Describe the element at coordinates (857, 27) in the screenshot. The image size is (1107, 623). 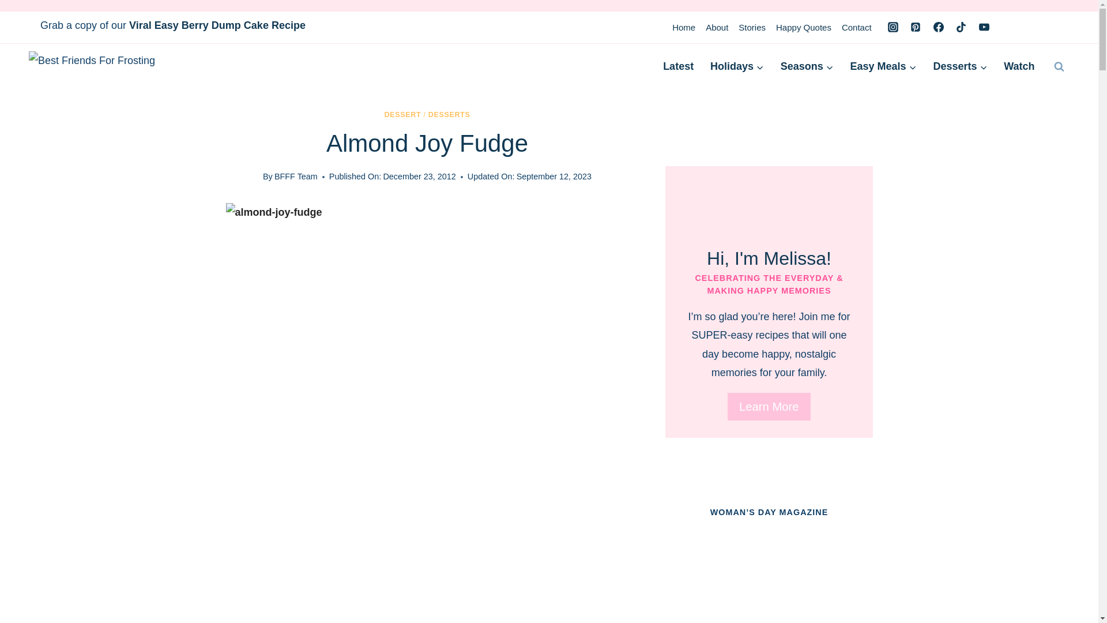
I see `Contact` at that location.